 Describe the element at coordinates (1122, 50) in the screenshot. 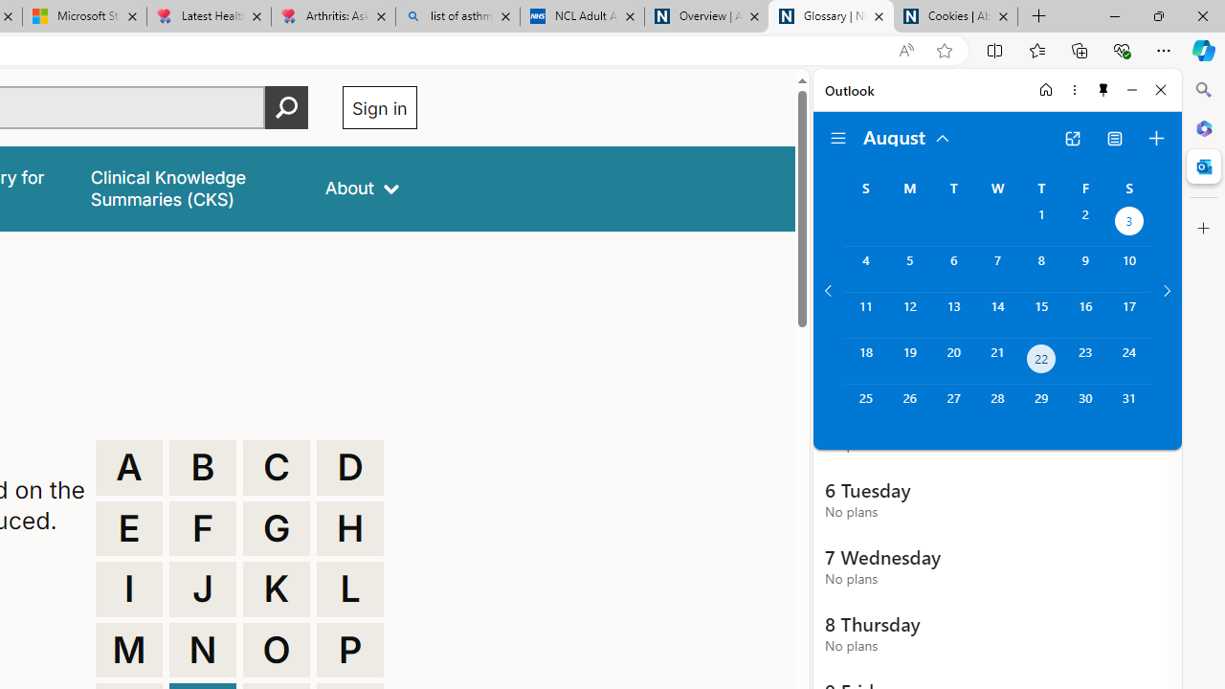

I see `Browser essentials` at that location.